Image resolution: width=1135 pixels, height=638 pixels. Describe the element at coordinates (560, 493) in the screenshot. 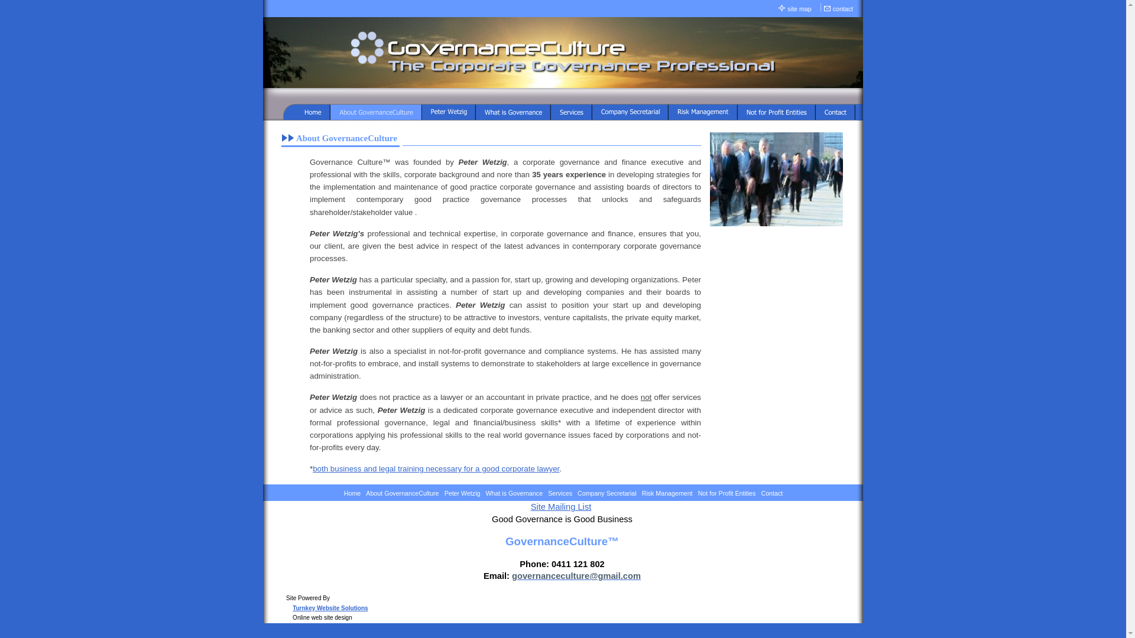

I see `Services` at that location.